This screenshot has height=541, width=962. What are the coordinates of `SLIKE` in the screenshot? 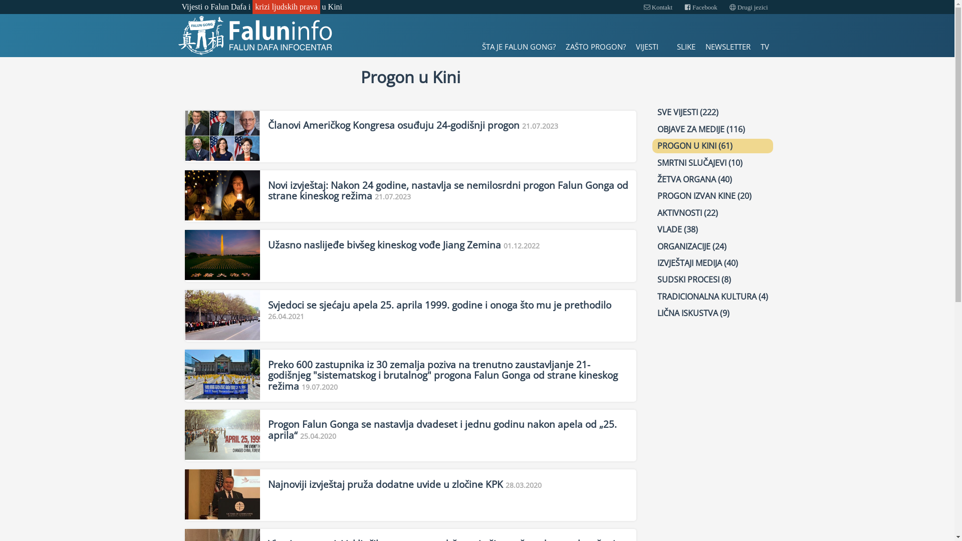 It's located at (685, 47).